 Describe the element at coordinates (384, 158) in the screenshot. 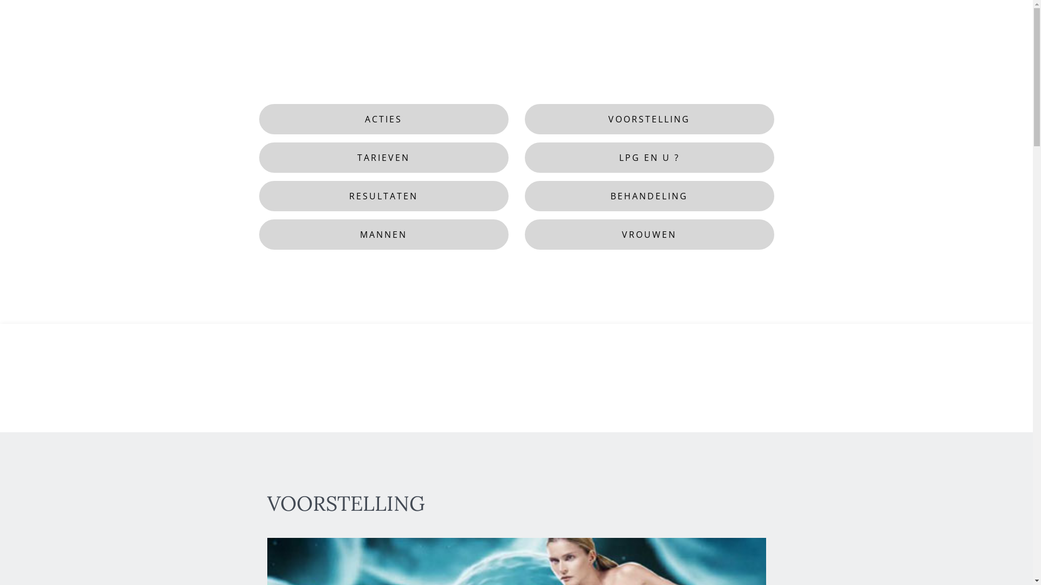

I see `TARIEVEN` at that location.